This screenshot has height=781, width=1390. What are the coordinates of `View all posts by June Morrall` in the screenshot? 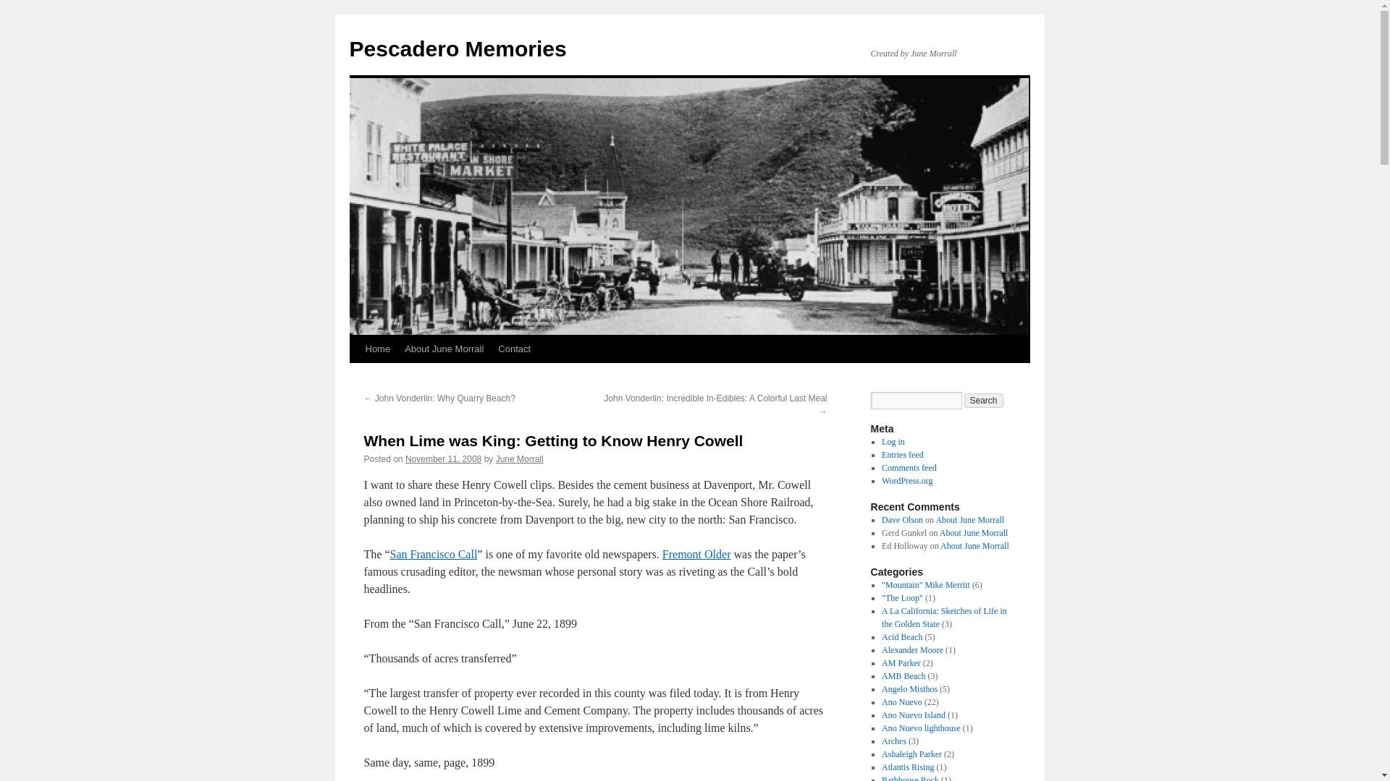 It's located at (520, 458).